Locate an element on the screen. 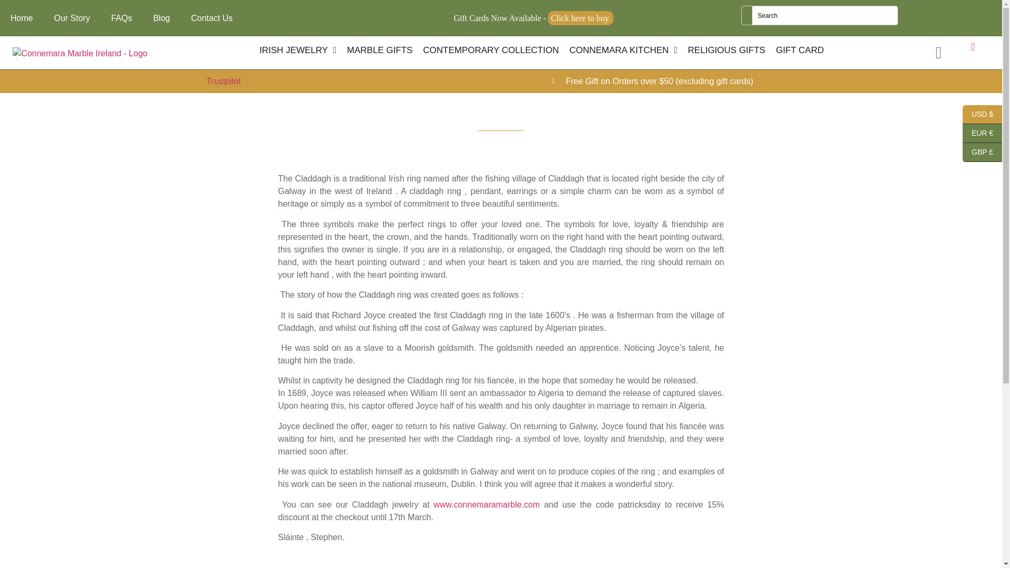 The height and width of the screenshot is (568, 1010). IRISH JEWELRY is located at coordinates (298, 50).